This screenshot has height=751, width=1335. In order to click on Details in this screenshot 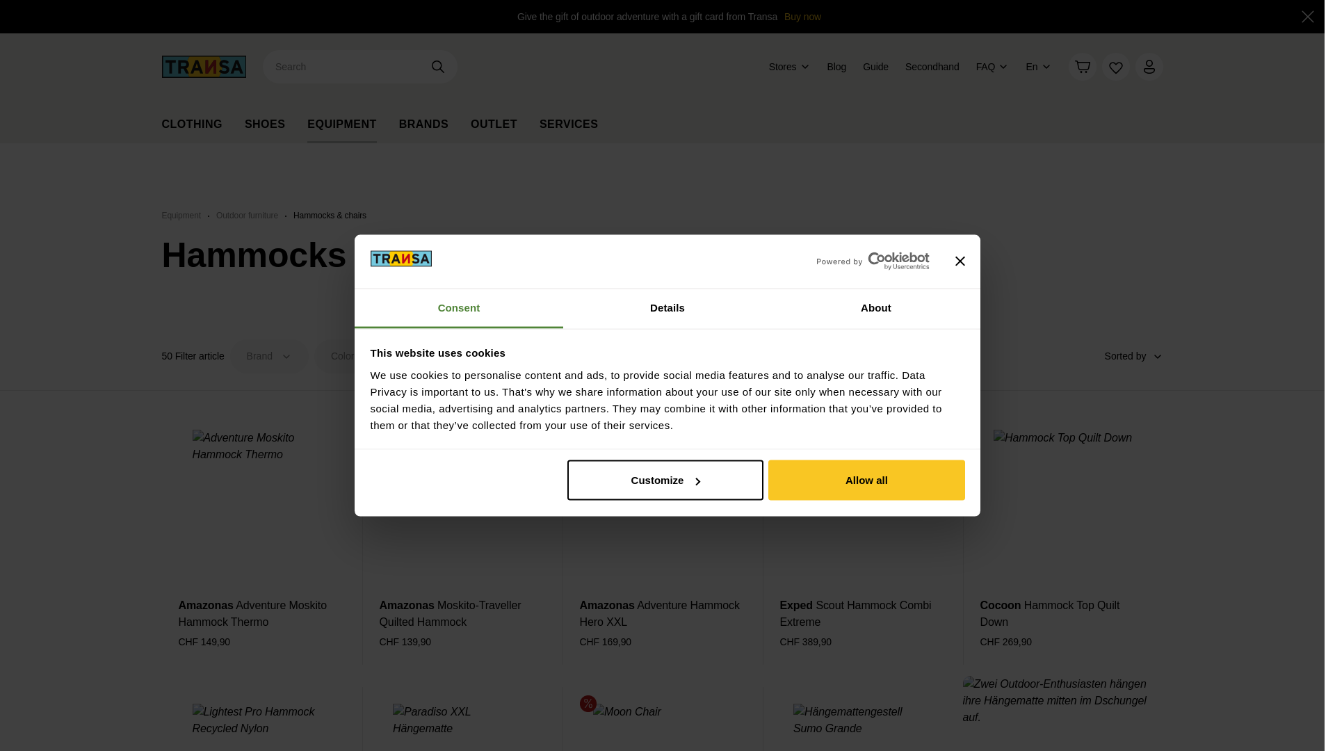, I will do `click(667, 307)`.